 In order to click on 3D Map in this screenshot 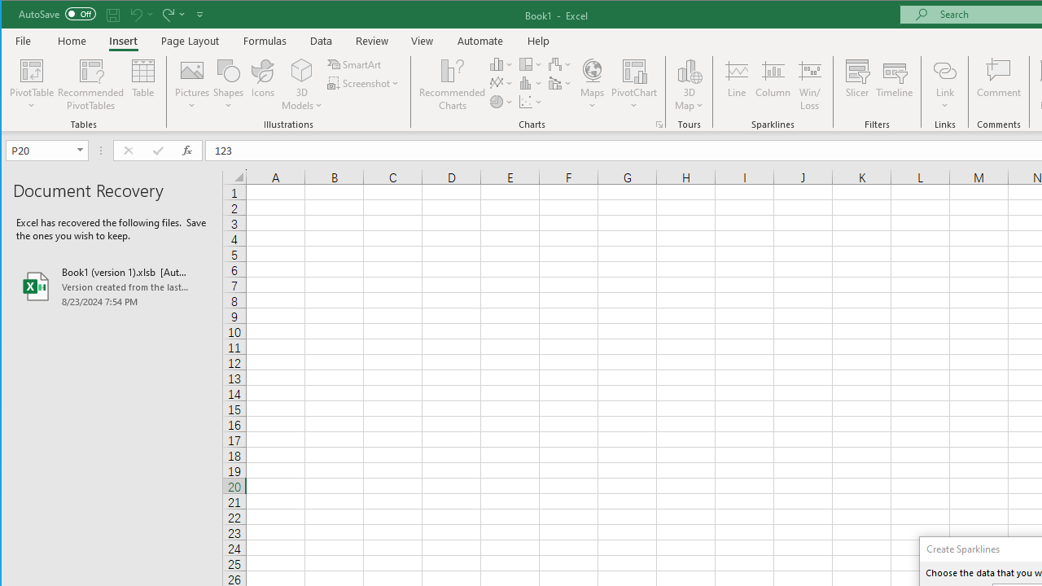, I will do `click(689, 70)`.